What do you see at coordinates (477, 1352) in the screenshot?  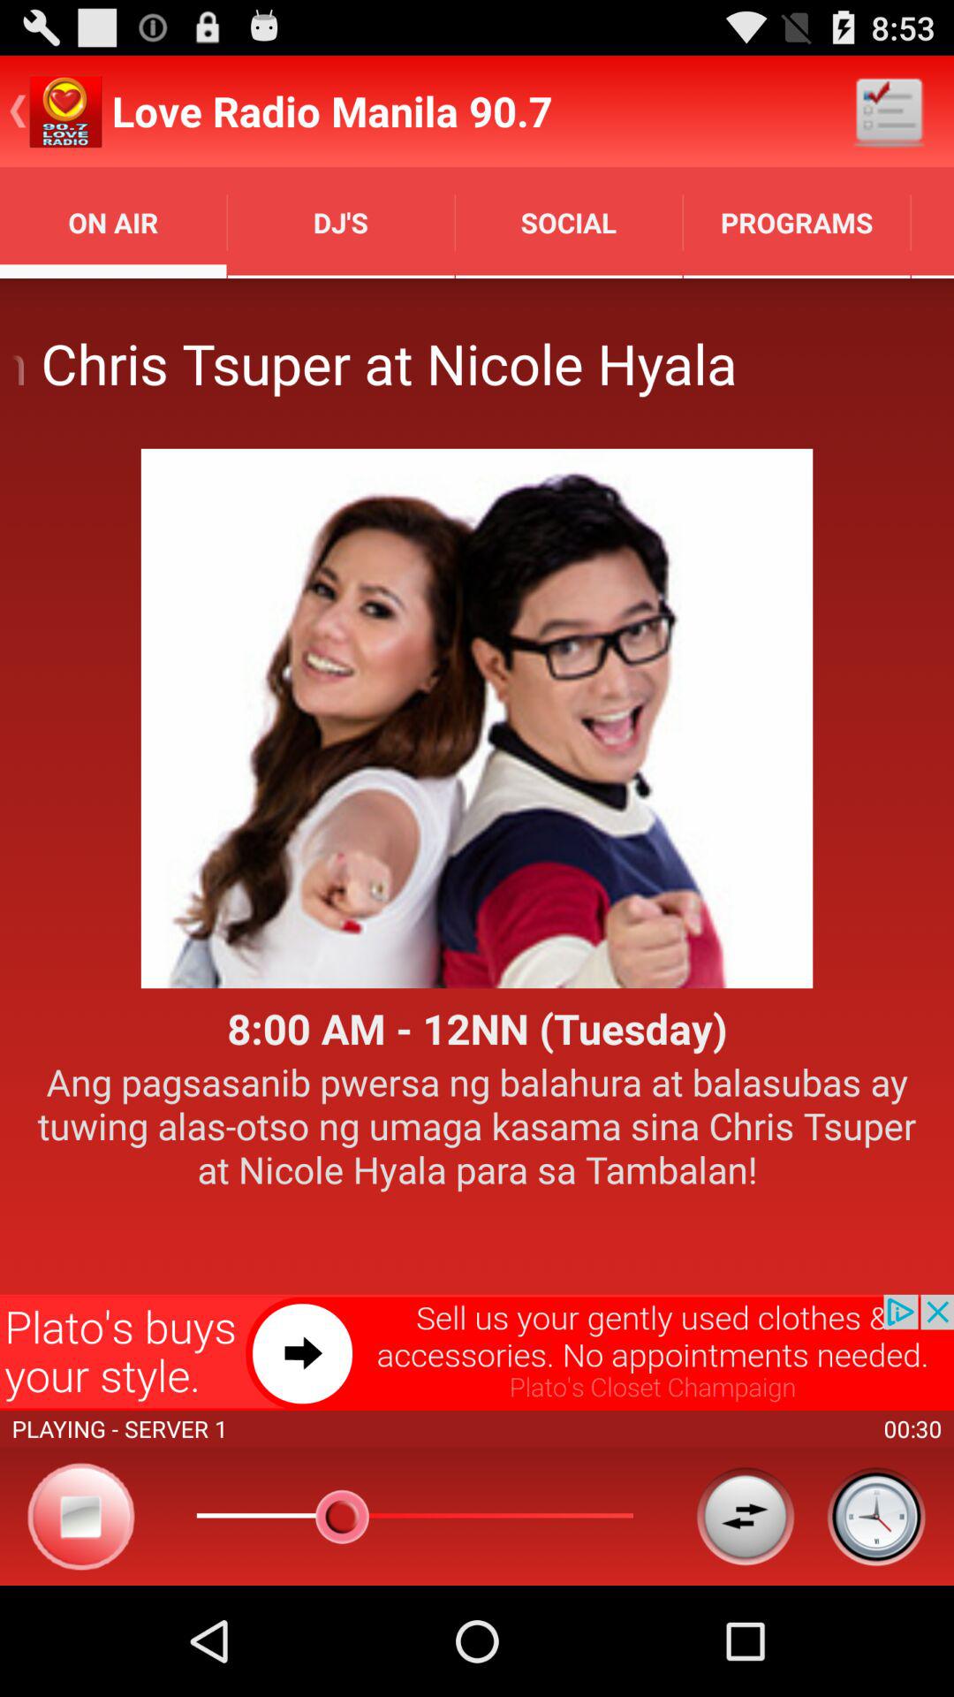 I see `advertisement option` at bounding box center [477, 1352].